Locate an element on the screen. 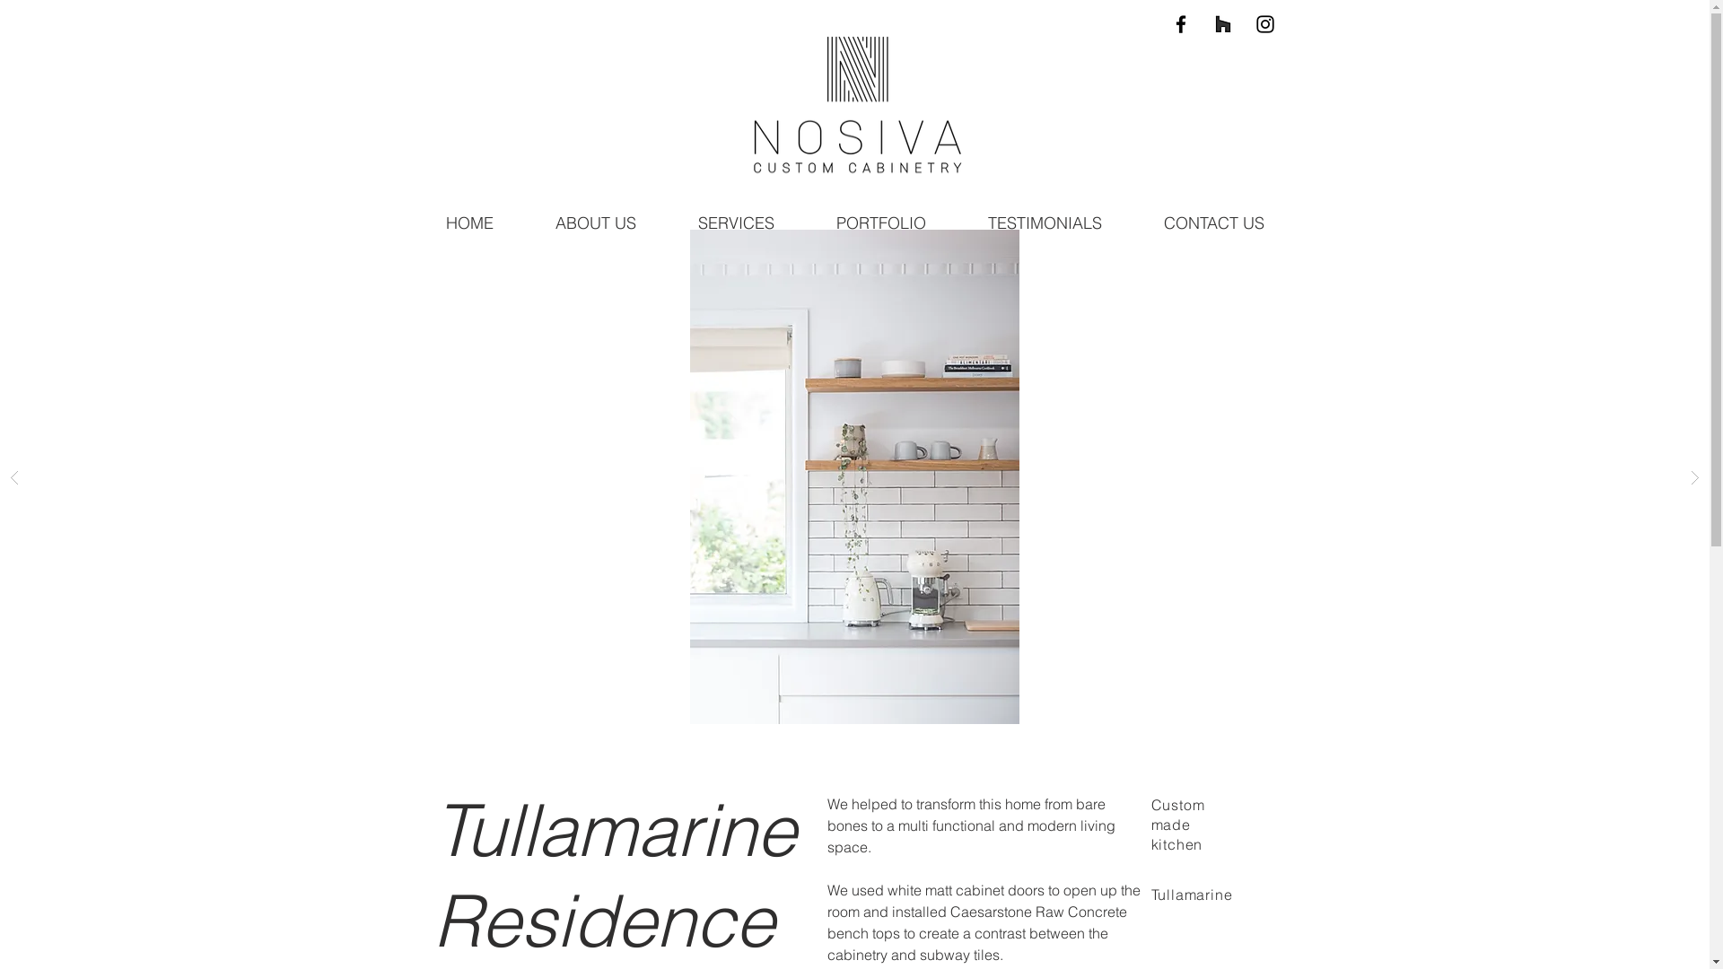 This screenshot has height=969, width=1723. PORTFOLIO is located at coordinates (881, 223).